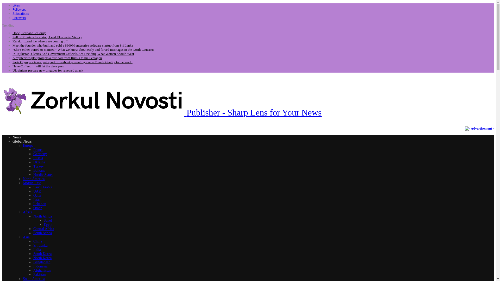 The image size is (500, 281). Describe the element at coordinates (37, 196) in the screenshot. I see `Qatar` at that location.